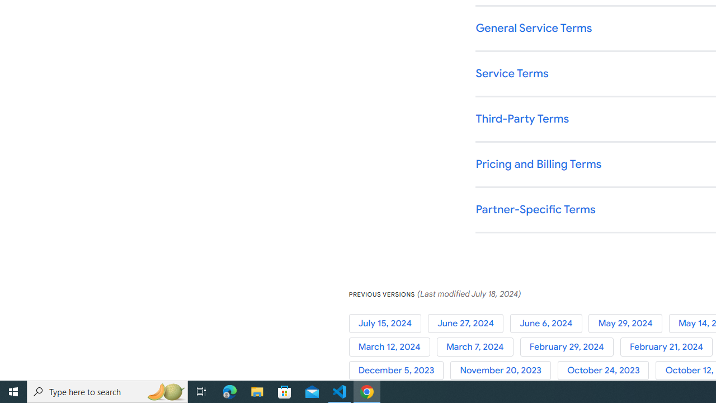  I want to click on October 24, 2023, so click(606, 371).